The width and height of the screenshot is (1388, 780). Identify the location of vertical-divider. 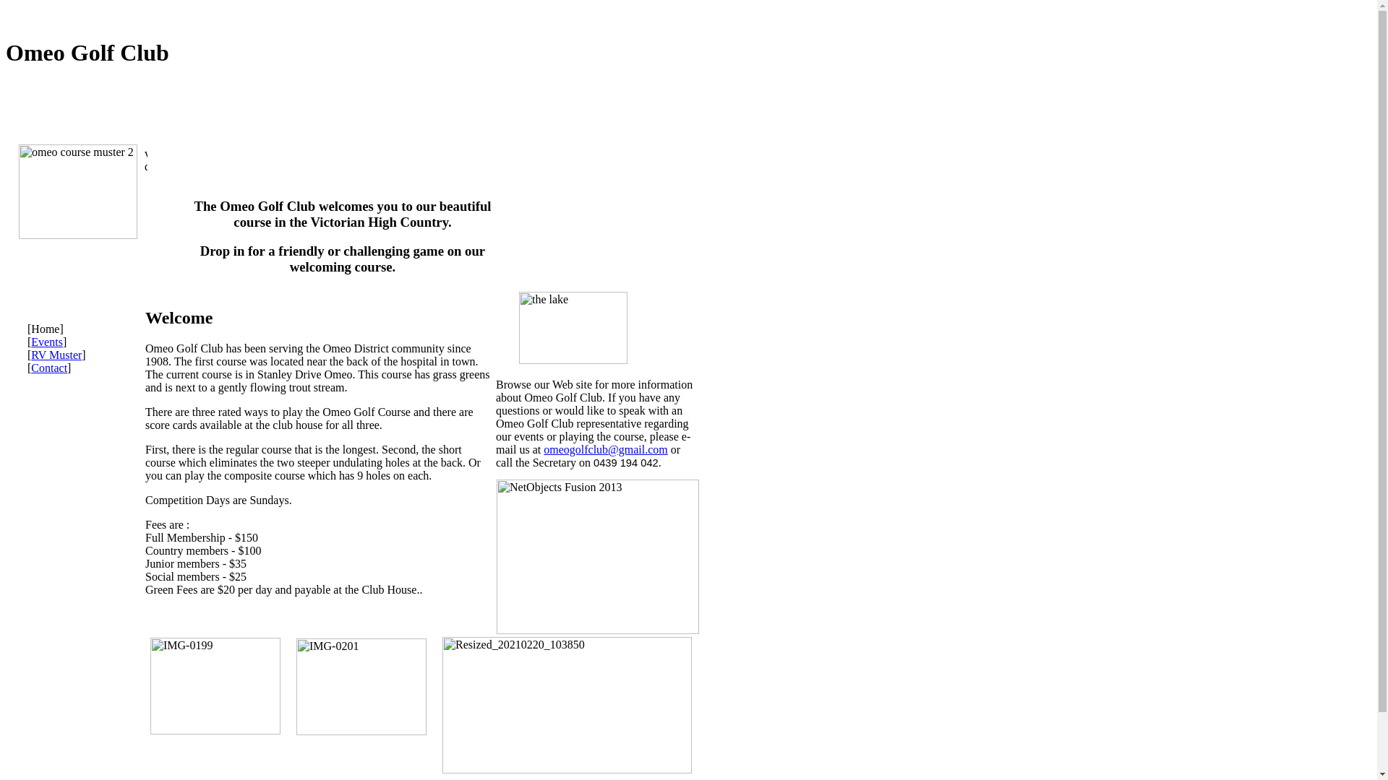
(146, 192).